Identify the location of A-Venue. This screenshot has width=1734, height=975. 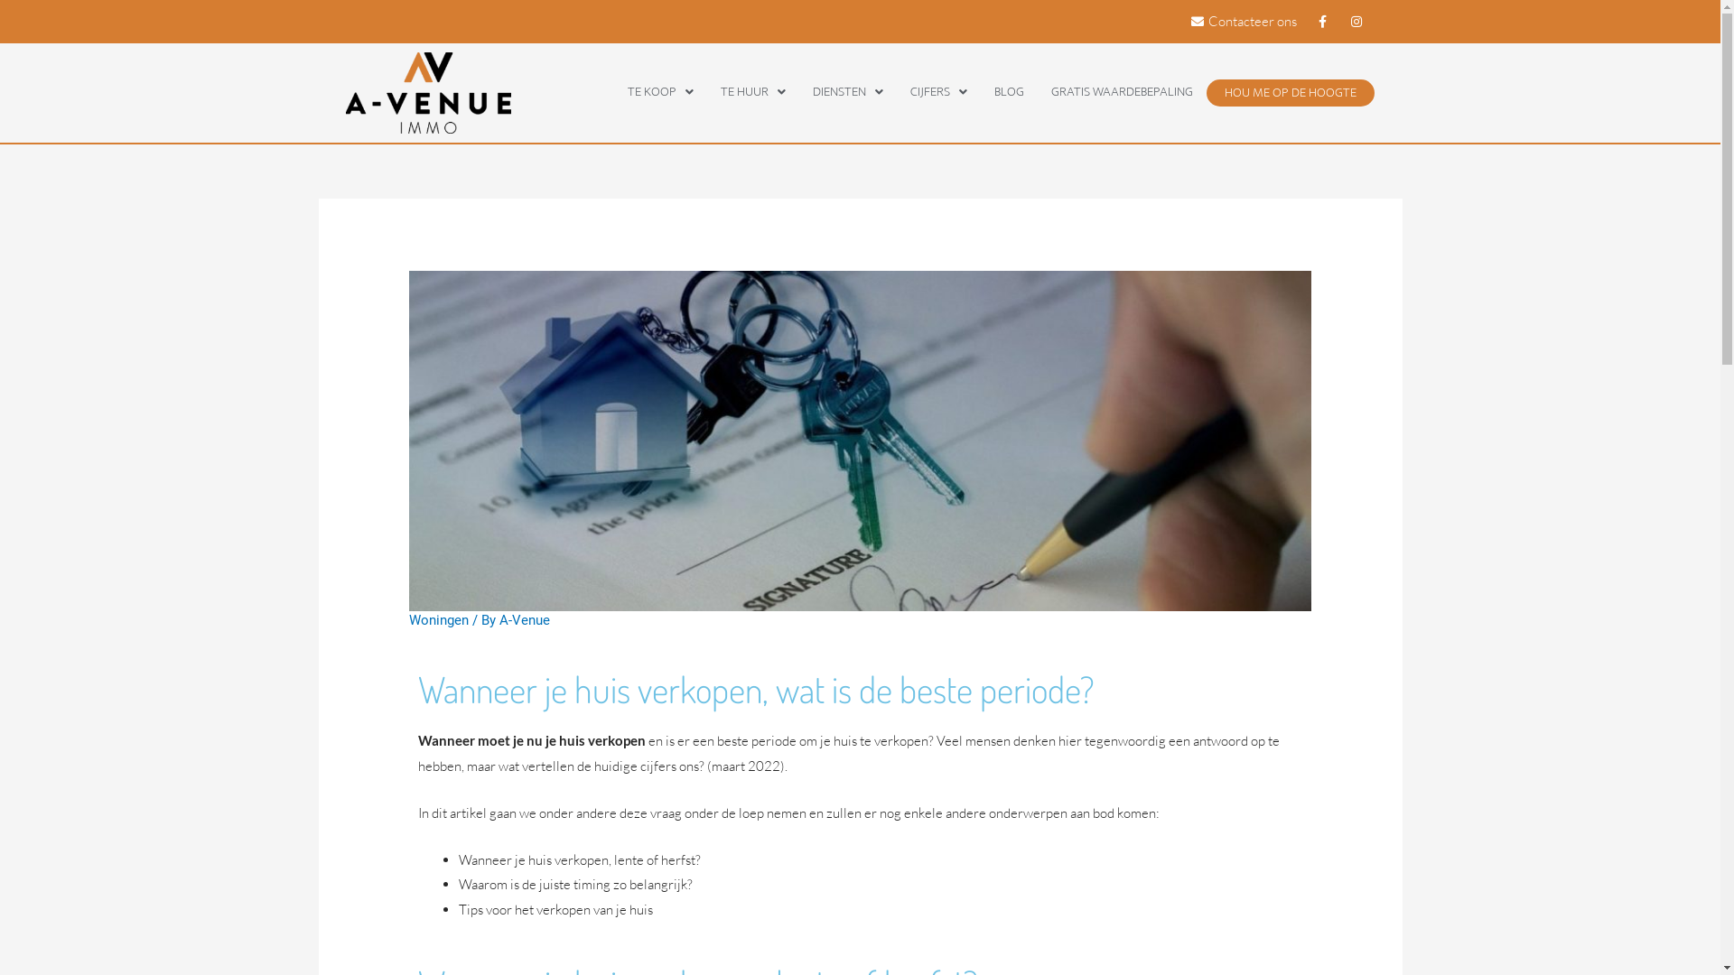
(525, 620).